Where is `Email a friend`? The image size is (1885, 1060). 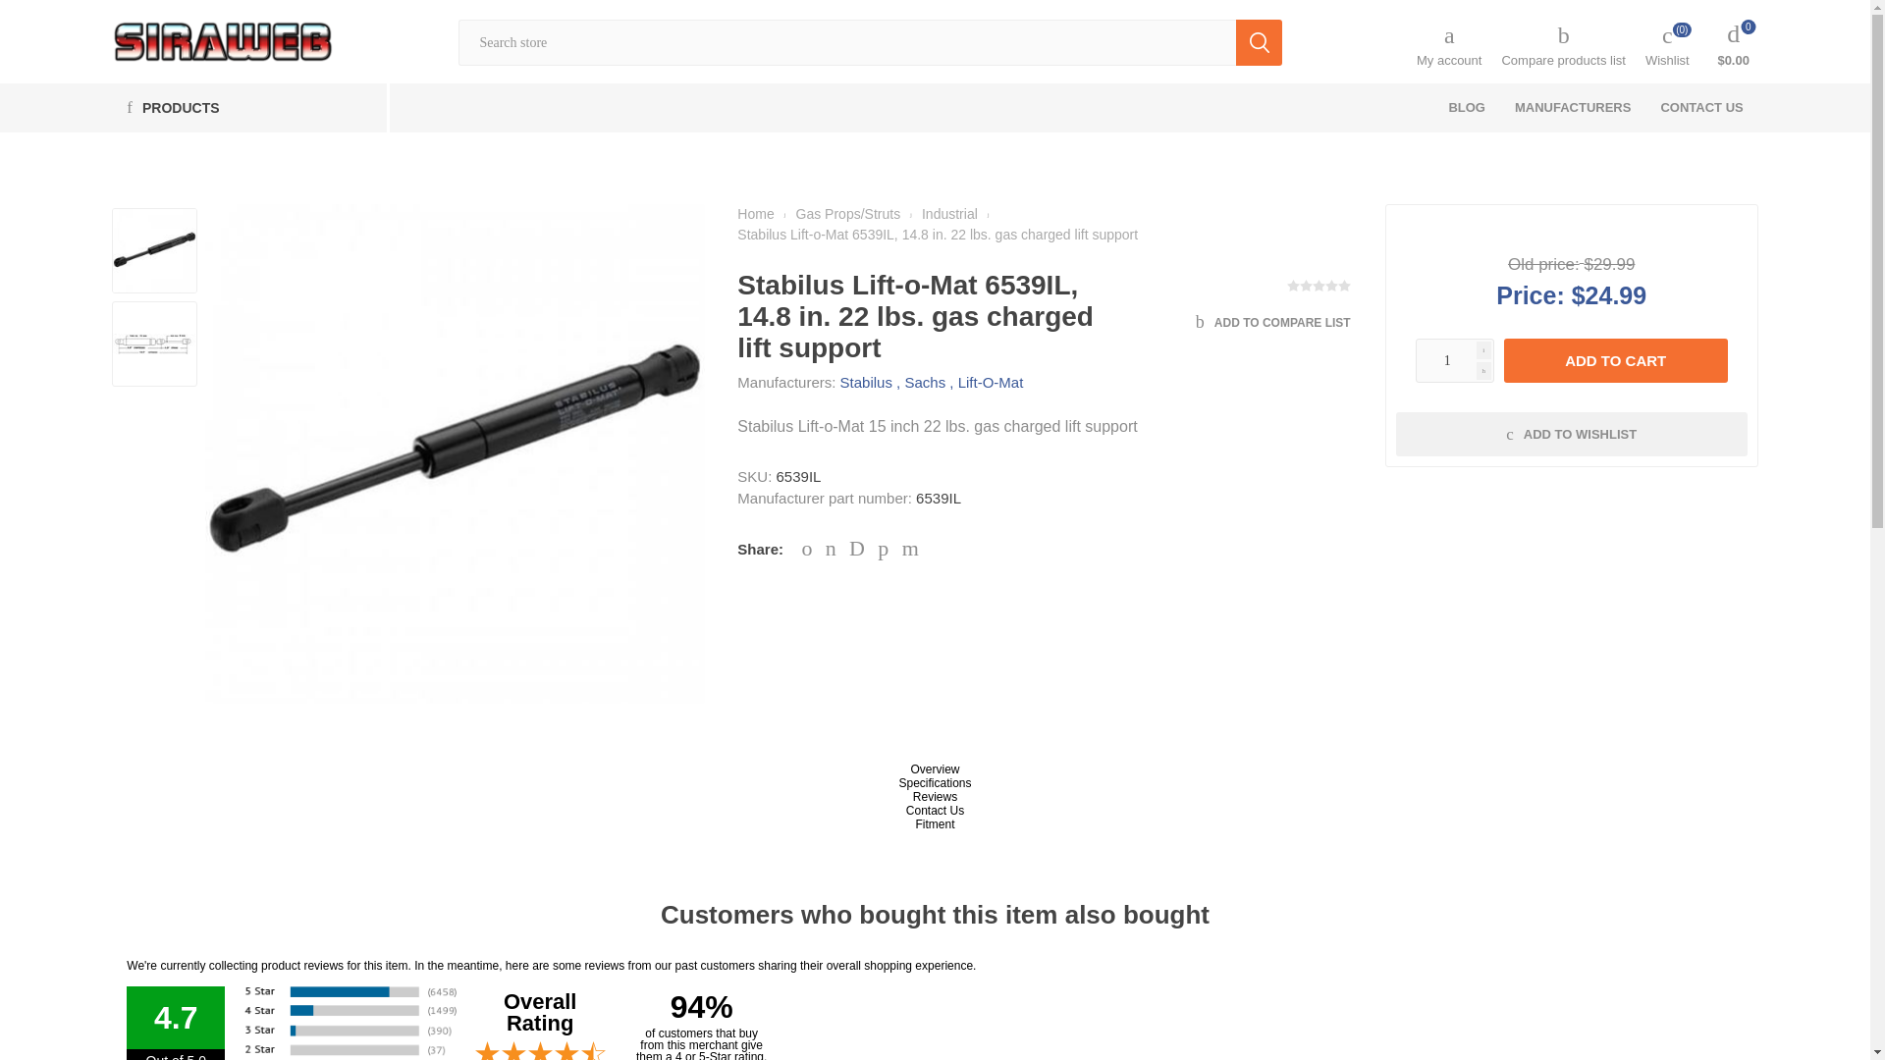
Email a friend is located at coordinates (913, 547).